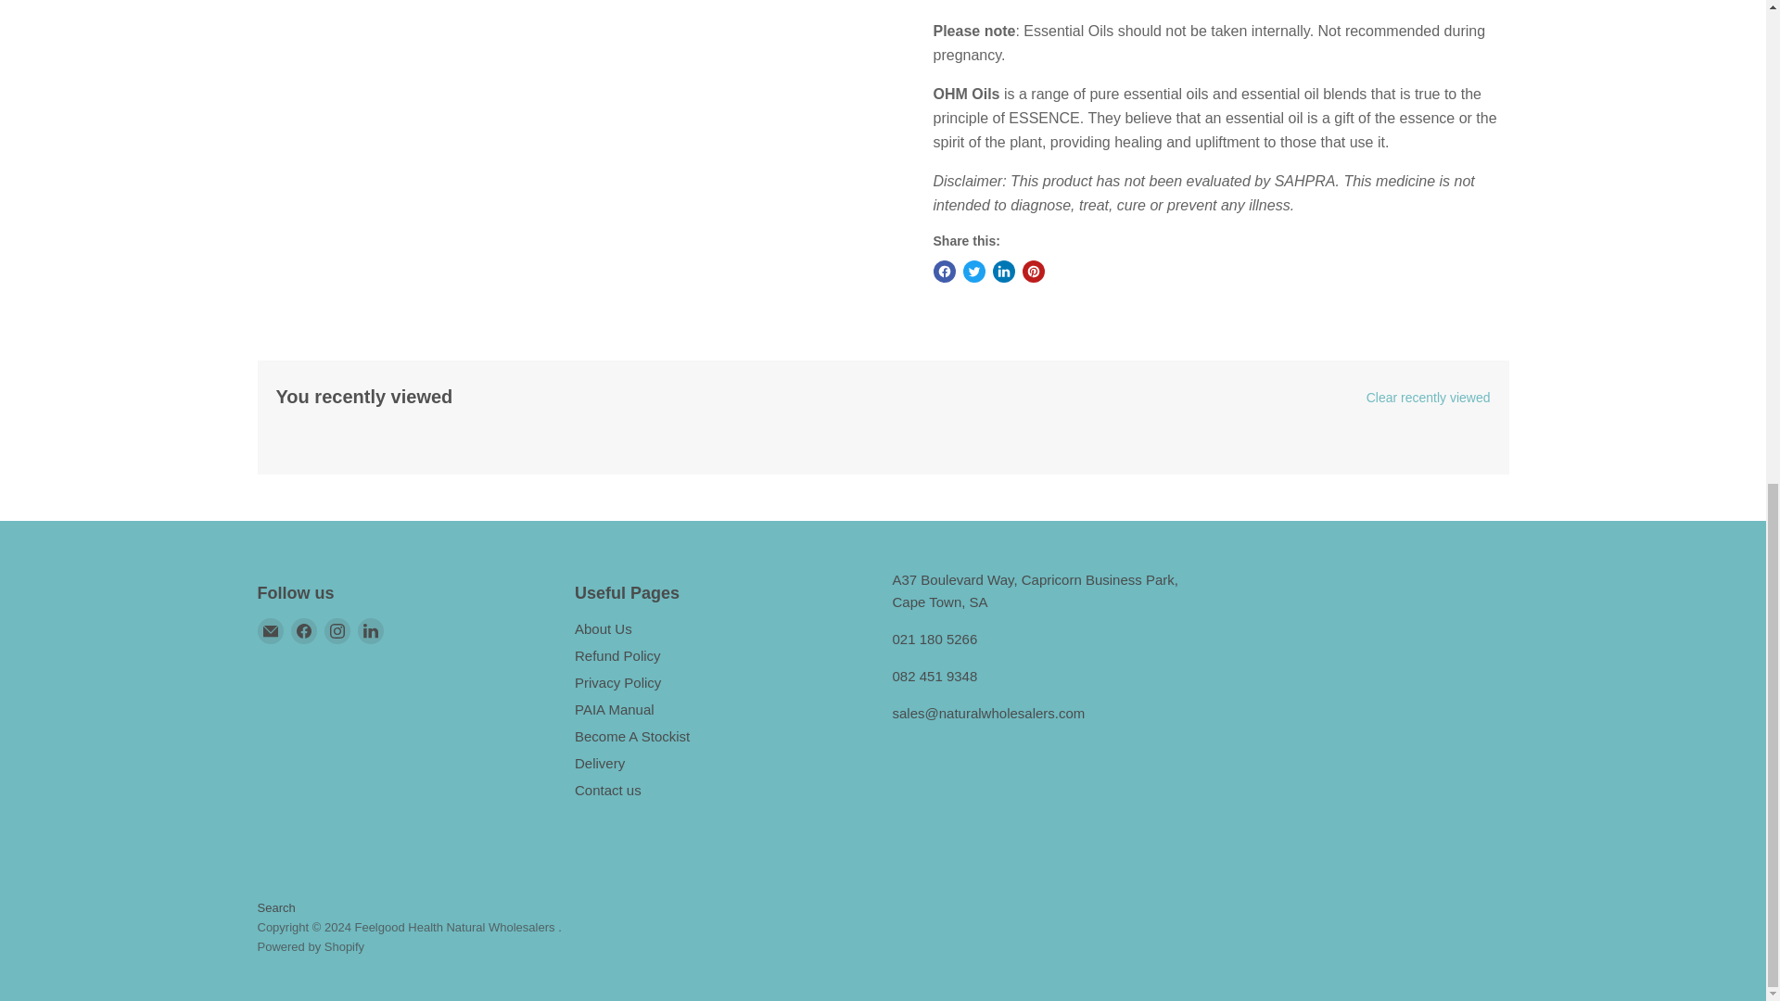 This screenshot has height=1001, width=1780. Describe the element at coordinates (271, 631) in the screenshot. I see `Email` at that location.